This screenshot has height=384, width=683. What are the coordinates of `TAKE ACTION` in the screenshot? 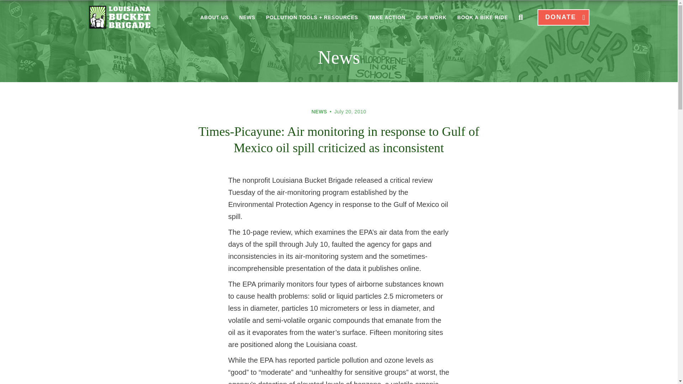 It's located at (387, 19).